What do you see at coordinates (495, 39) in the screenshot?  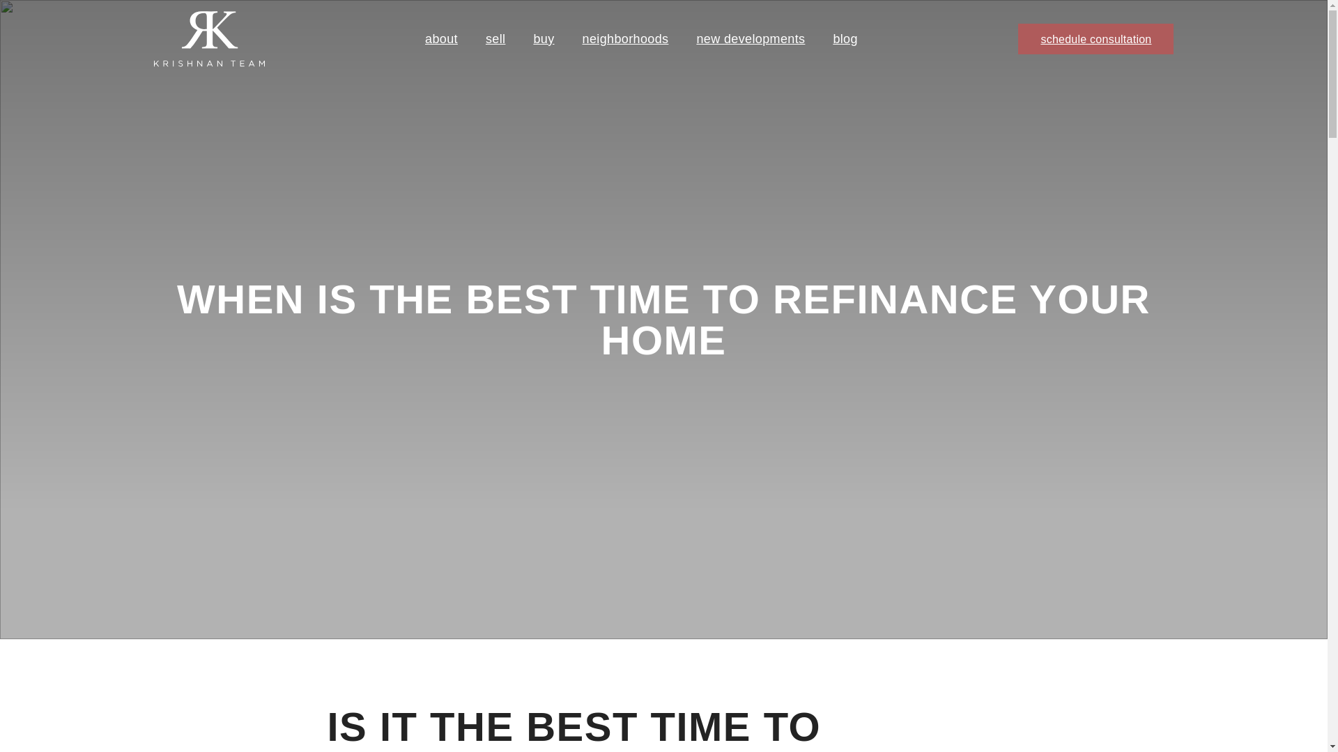 I see `sell` at bounding box center [495, 39].